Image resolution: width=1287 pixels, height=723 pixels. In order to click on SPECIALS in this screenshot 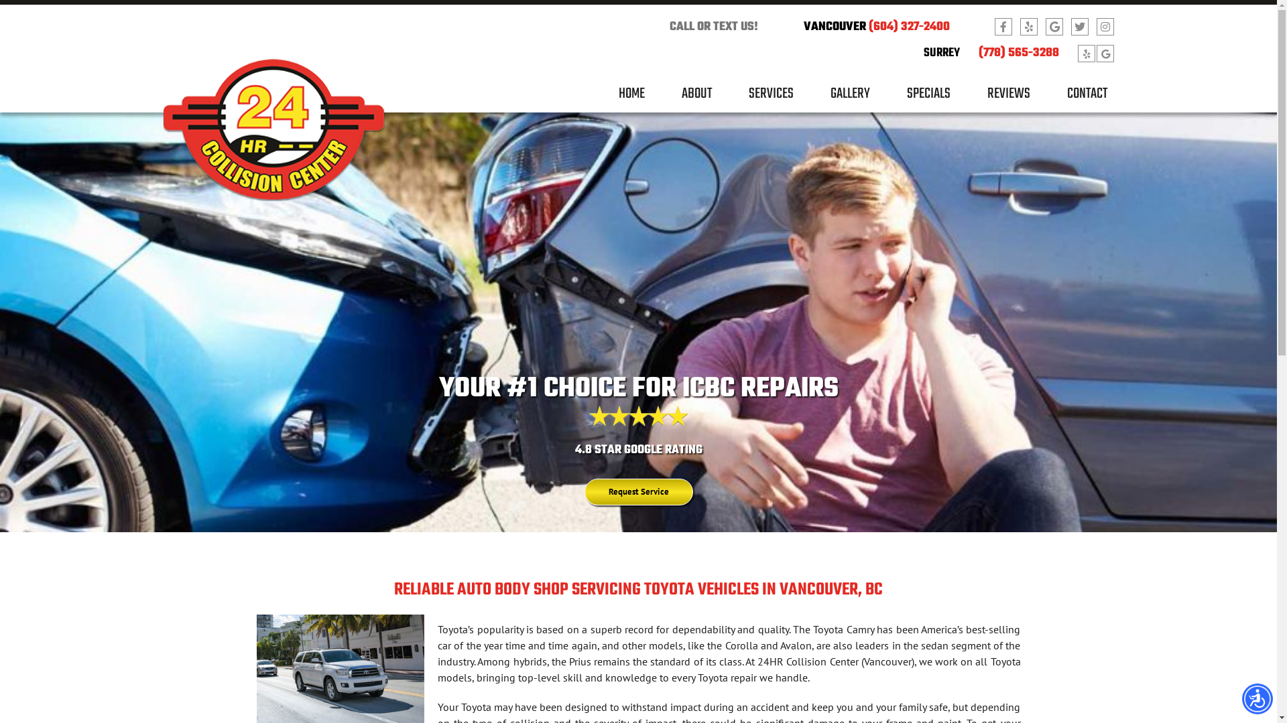, I will do `click(929, 99)`.